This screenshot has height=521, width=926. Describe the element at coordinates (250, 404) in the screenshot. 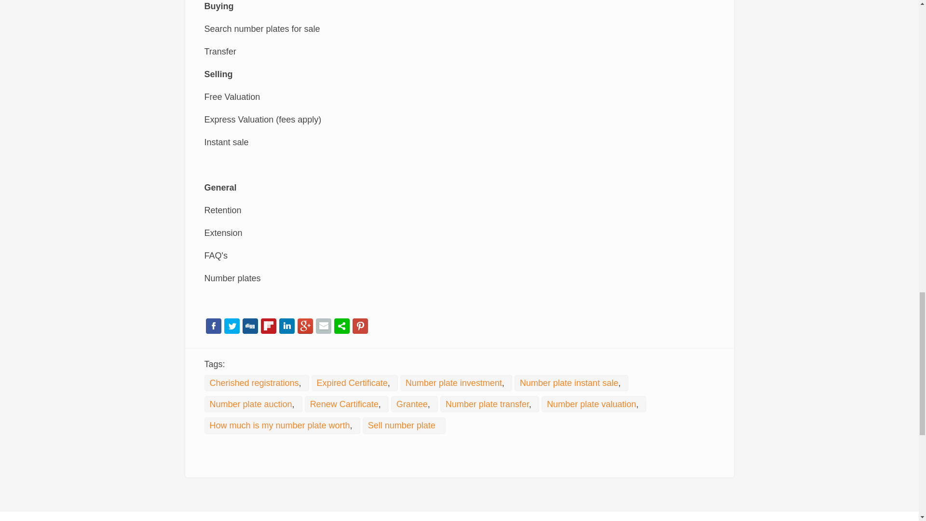

I see `Number plate auction` at that location.